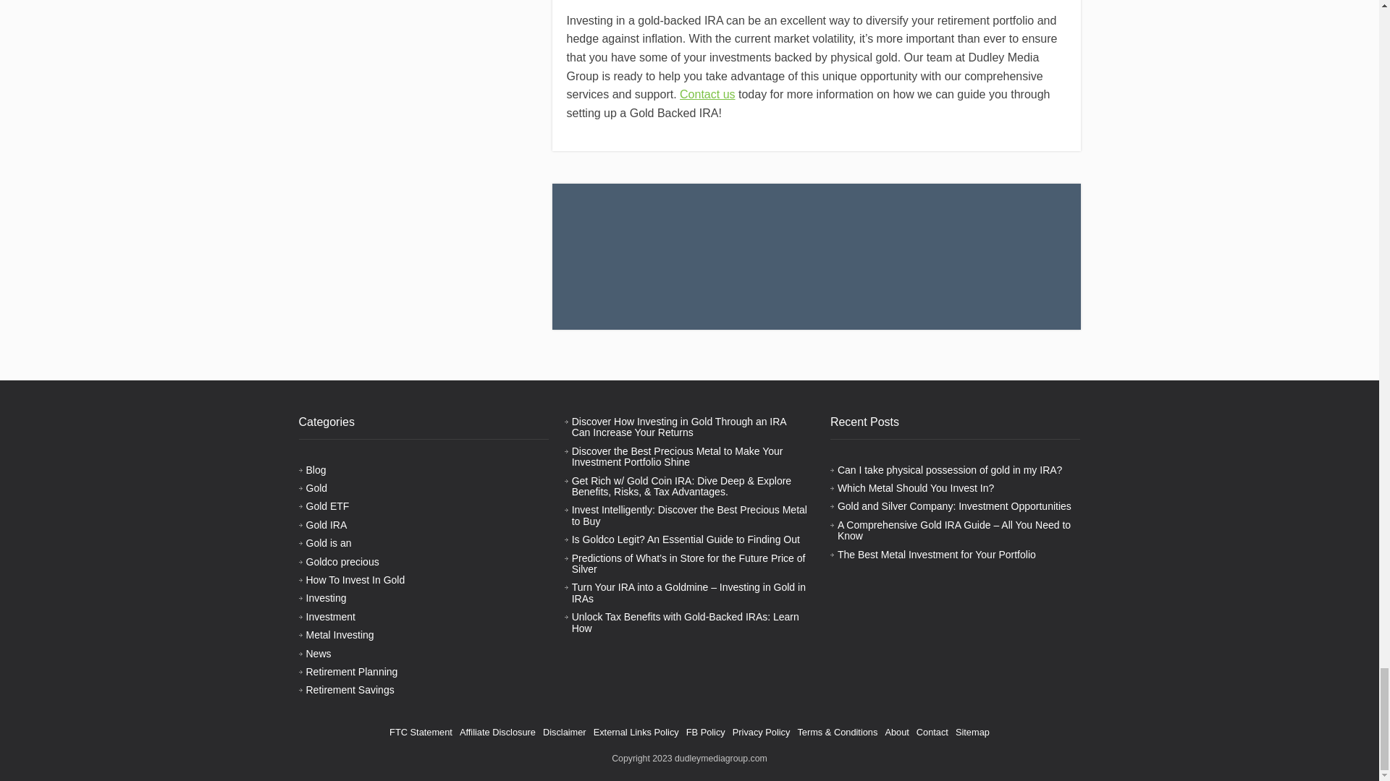 This screenshot has height=781, width=1390. Describe the element at coordinates (329, 543) in the screenshot. I see `Gold is an` at that location.